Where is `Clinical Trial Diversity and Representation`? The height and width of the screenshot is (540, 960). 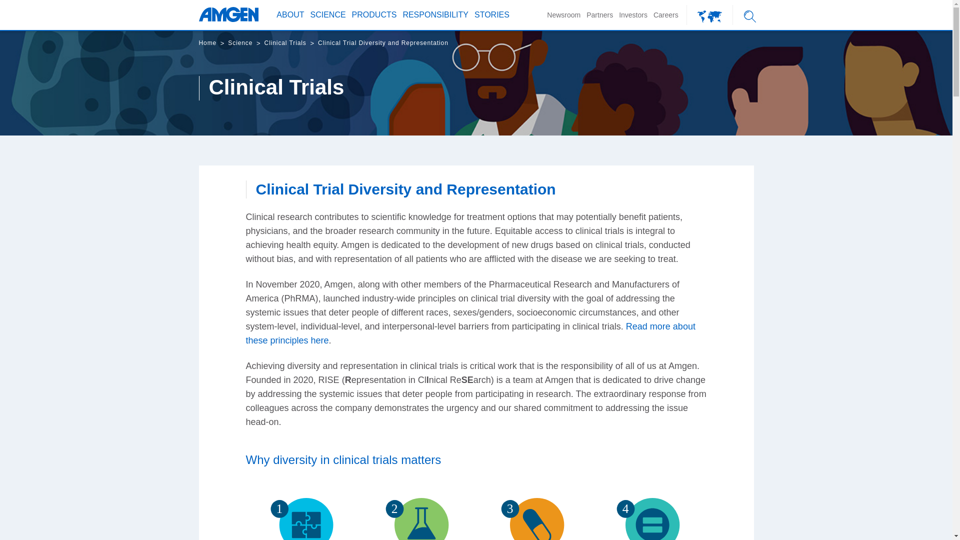 Clinical Trial Diversity and Representation is located at coordinates (383, 43).